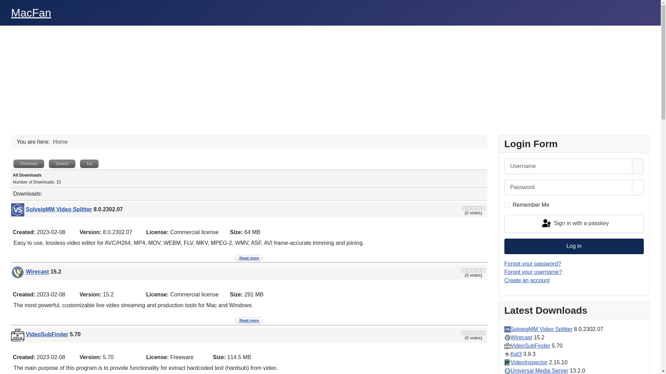 The height and width of the screenshot is (374, 666). I want to click on 1 star out of 5, so click(464, 270).